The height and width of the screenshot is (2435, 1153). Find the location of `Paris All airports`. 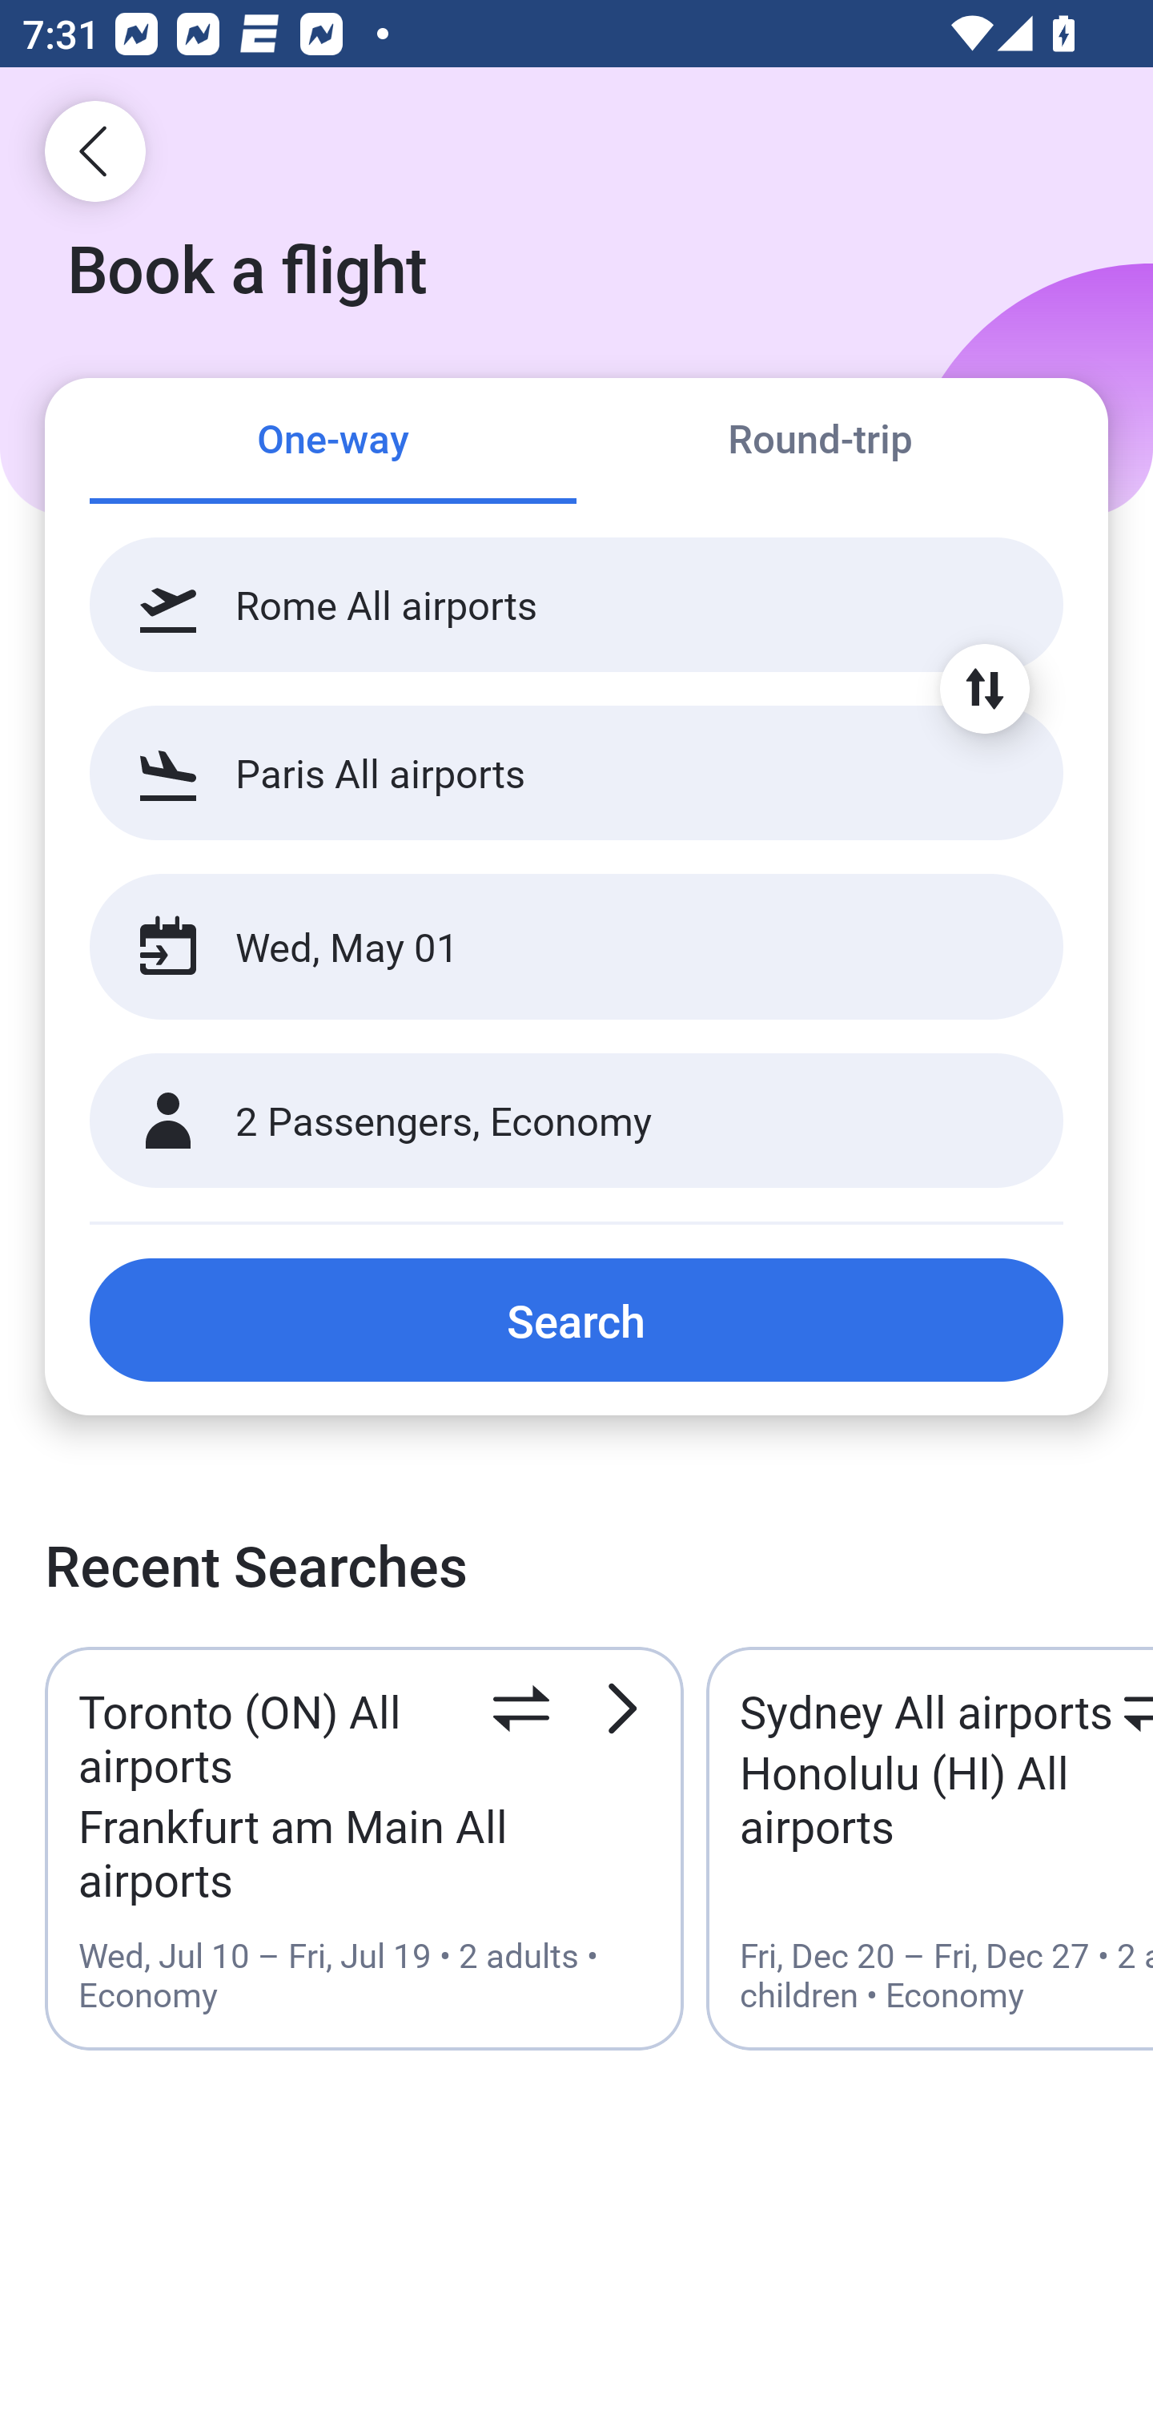

Paris All airports is located at coordinates (576, 772).